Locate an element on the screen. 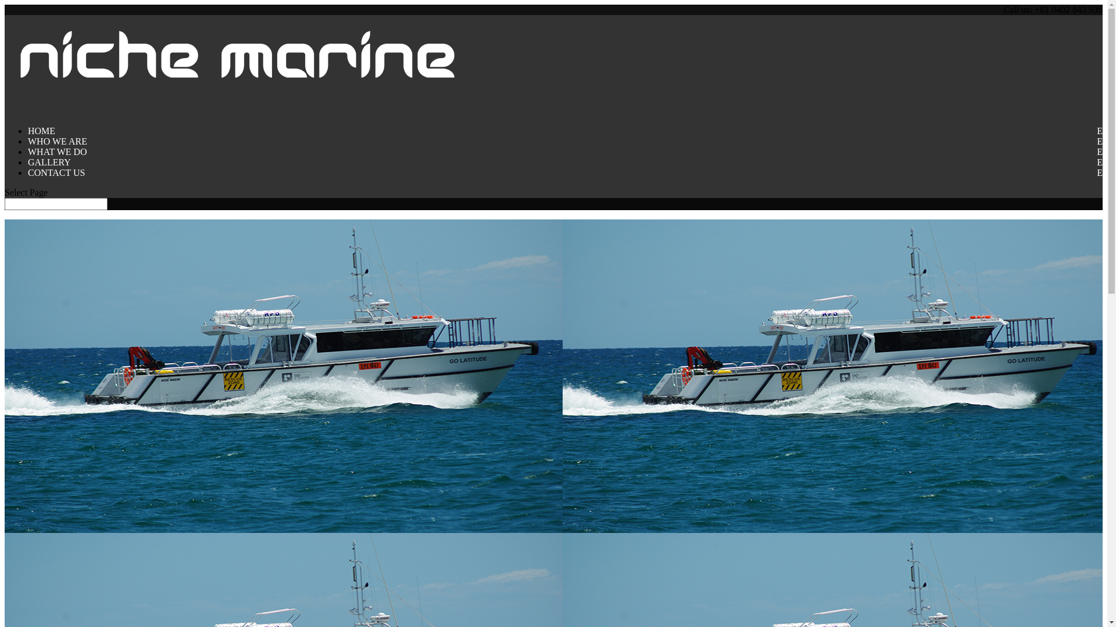 This screenshot has height=627, width=1116. WHAT WE DO is located at coordinates (58, 160).